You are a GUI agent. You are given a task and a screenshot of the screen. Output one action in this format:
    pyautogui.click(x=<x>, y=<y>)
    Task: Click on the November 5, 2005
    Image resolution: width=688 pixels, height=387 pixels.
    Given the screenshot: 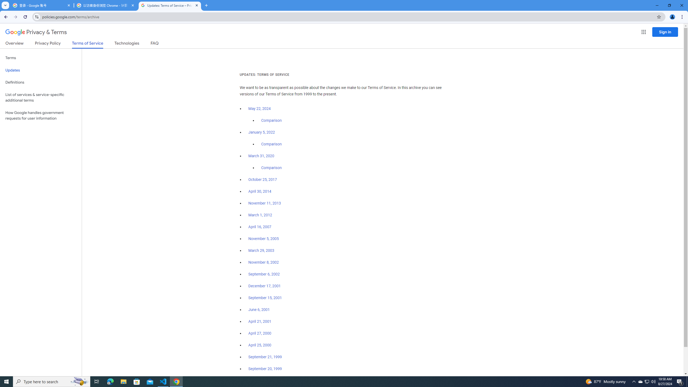 What is the action you would take?
    pyautogui.click(x=263, y=239)
    